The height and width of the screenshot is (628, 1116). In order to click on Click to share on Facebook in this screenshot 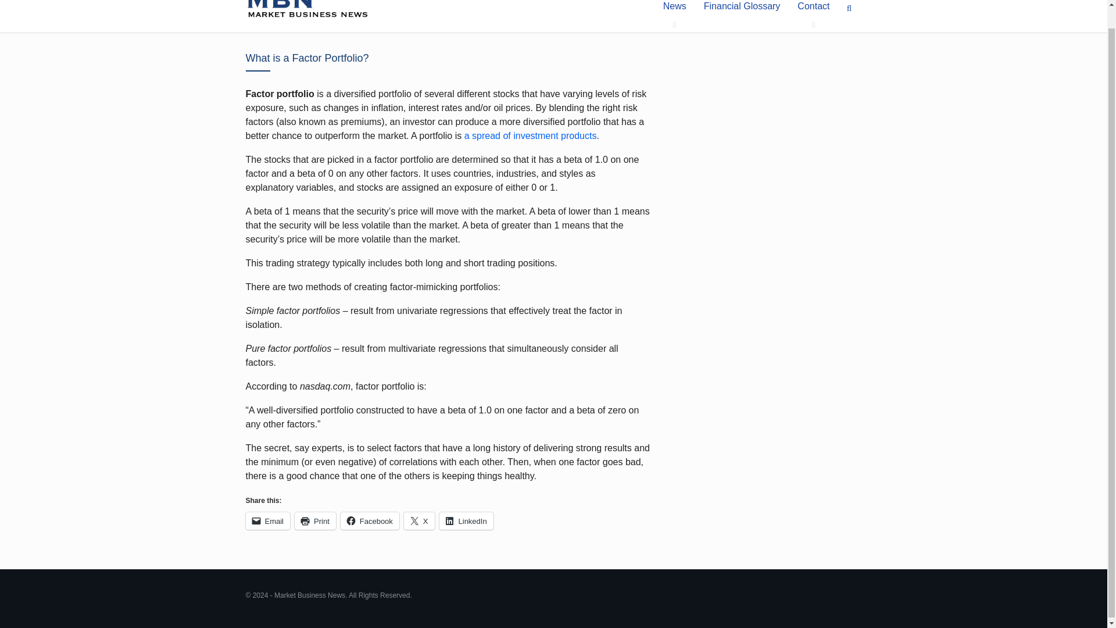, I will do `click(370, 521)`.